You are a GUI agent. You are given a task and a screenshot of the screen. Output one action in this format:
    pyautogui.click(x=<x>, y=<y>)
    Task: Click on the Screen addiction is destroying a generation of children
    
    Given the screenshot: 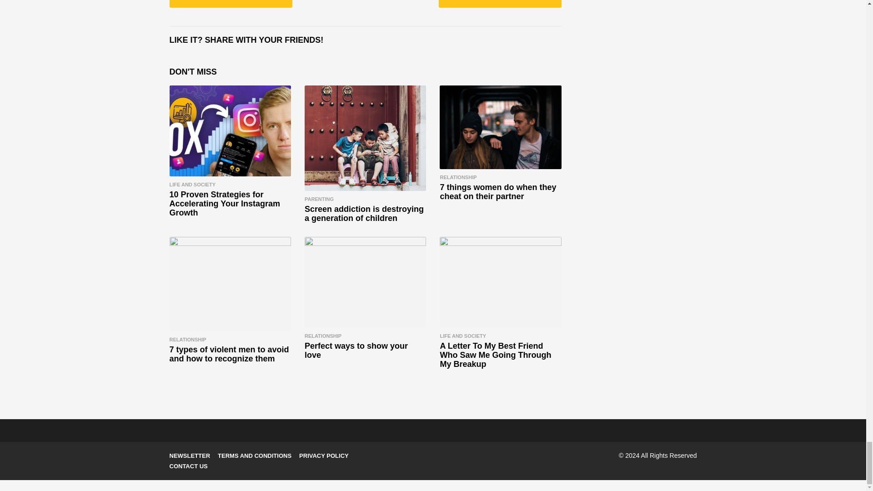 What is the action you would take?
    pyautogui.click(x=364, y=214)
    